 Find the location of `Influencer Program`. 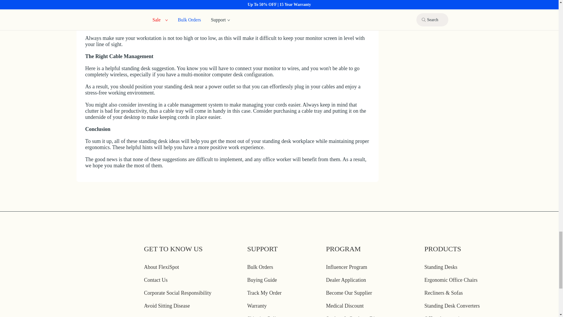

Influencer Program is located at coordinates (346, 267).